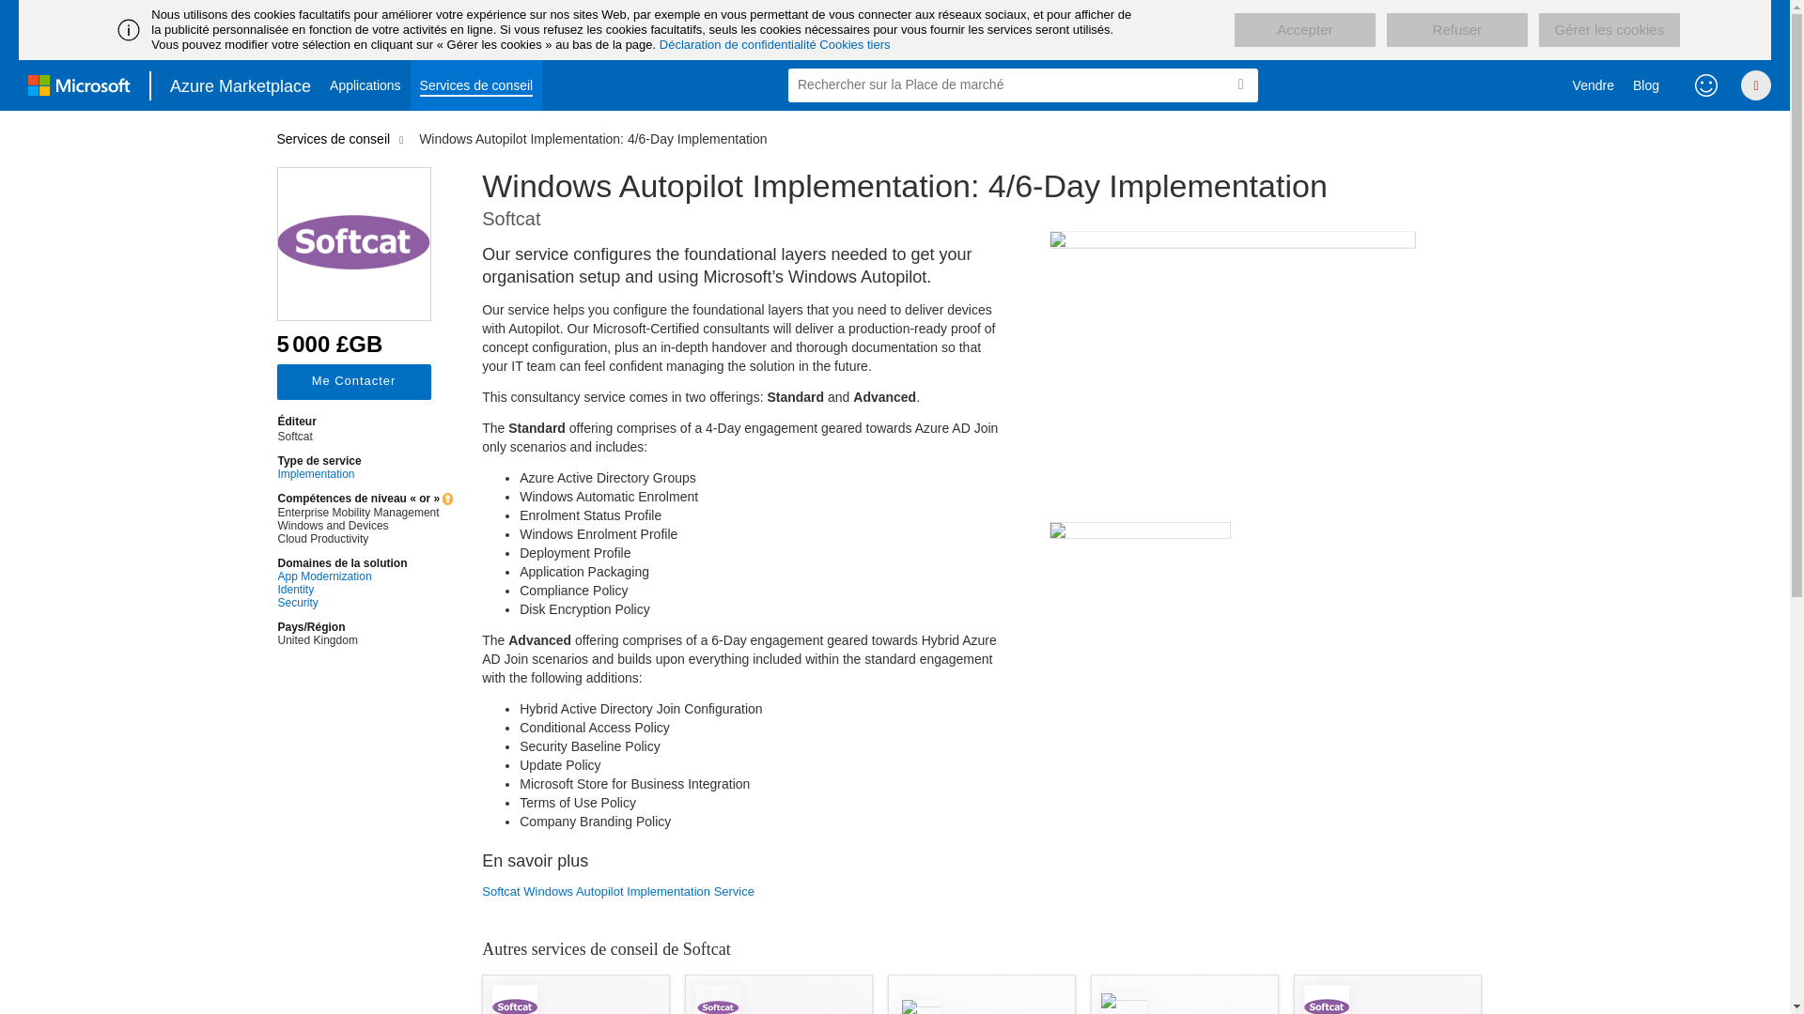 This screenshot has width=1804, height=1014. Describe the element at coordinates (1240, 84) in the screenshot. I see `Search` at that location.